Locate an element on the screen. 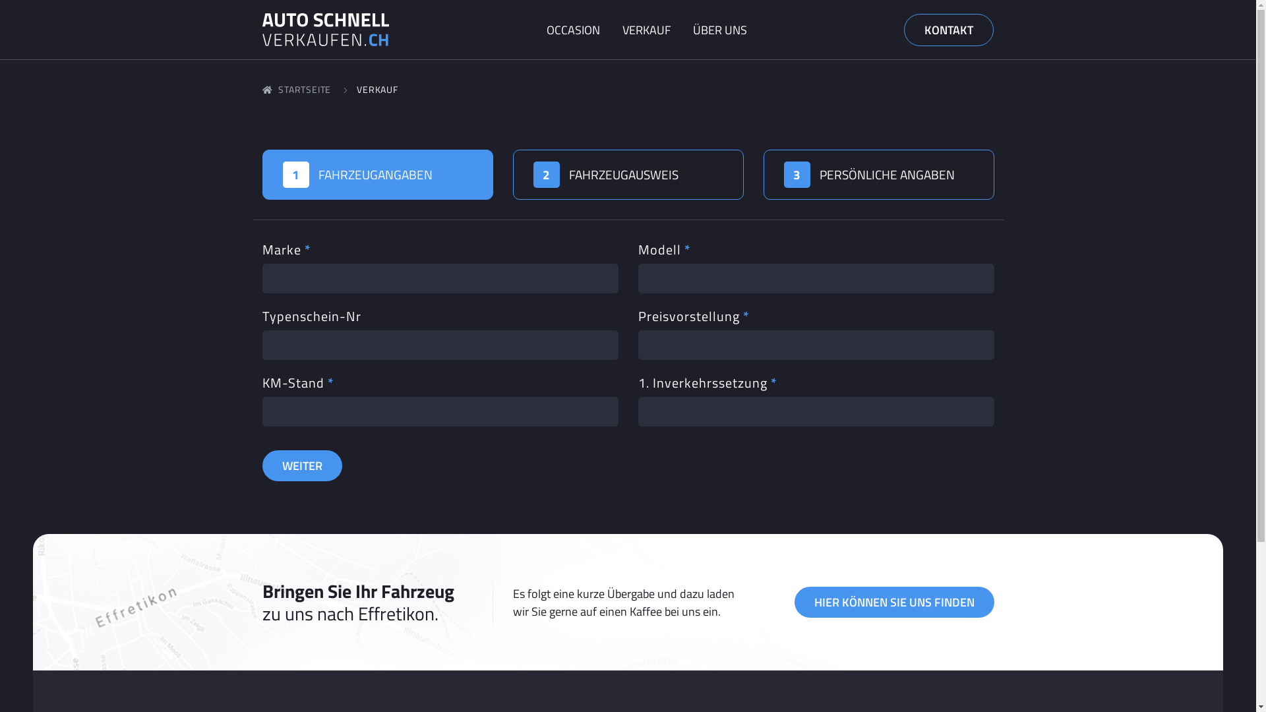 The image size is (1266, 712). STARTSEITE is located at coordinates (297, 90).